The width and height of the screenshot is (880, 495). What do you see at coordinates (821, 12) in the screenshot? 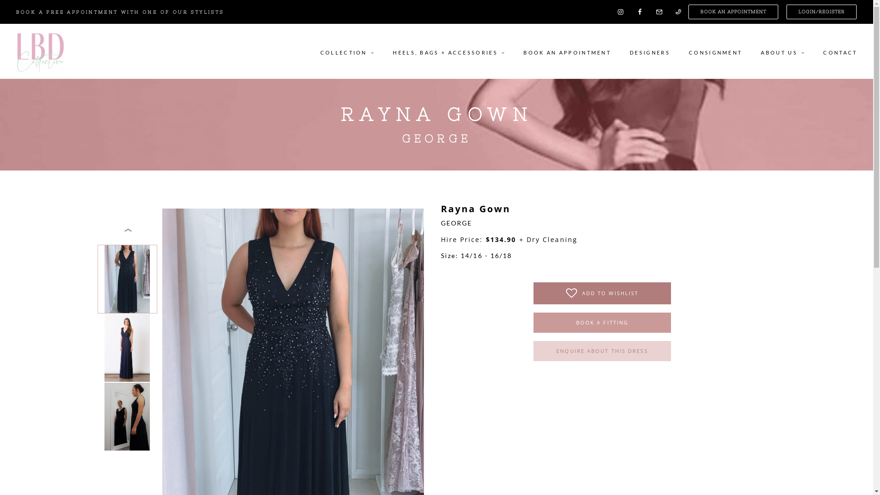
I see `LOGIN/REGISTER` at bounding box center [821, 12].